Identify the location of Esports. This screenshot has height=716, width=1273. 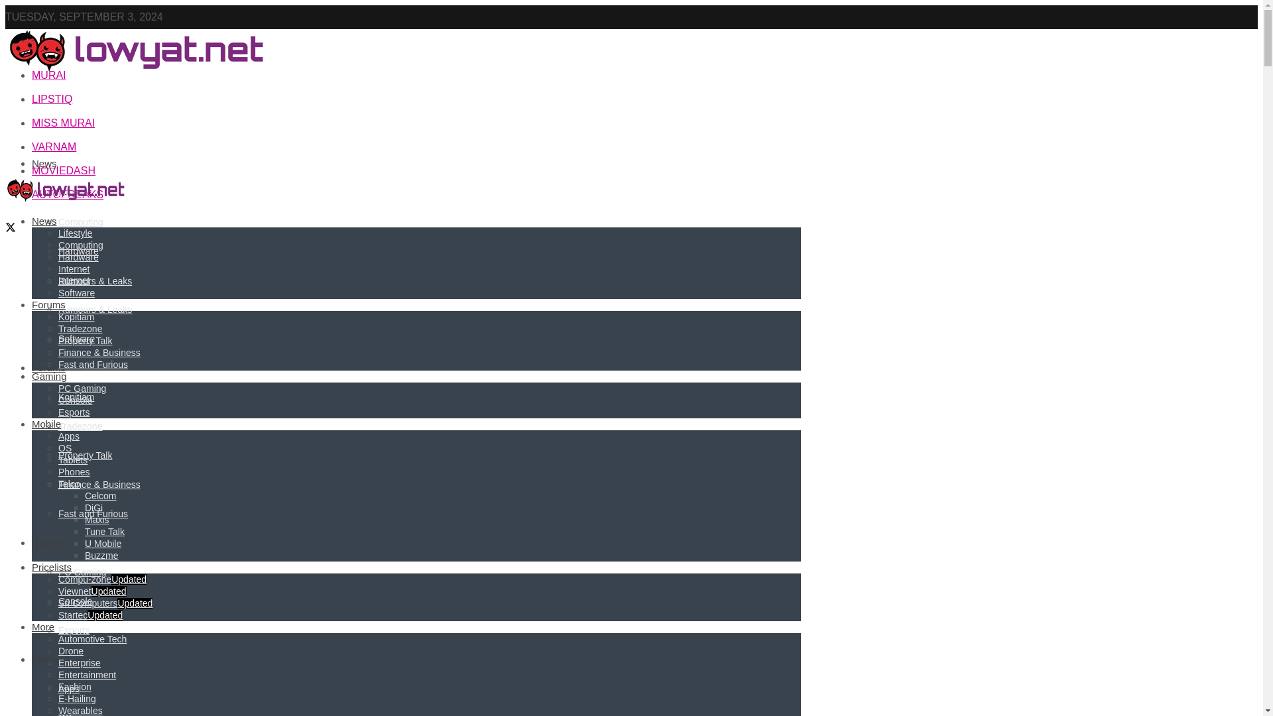
(74, 630).